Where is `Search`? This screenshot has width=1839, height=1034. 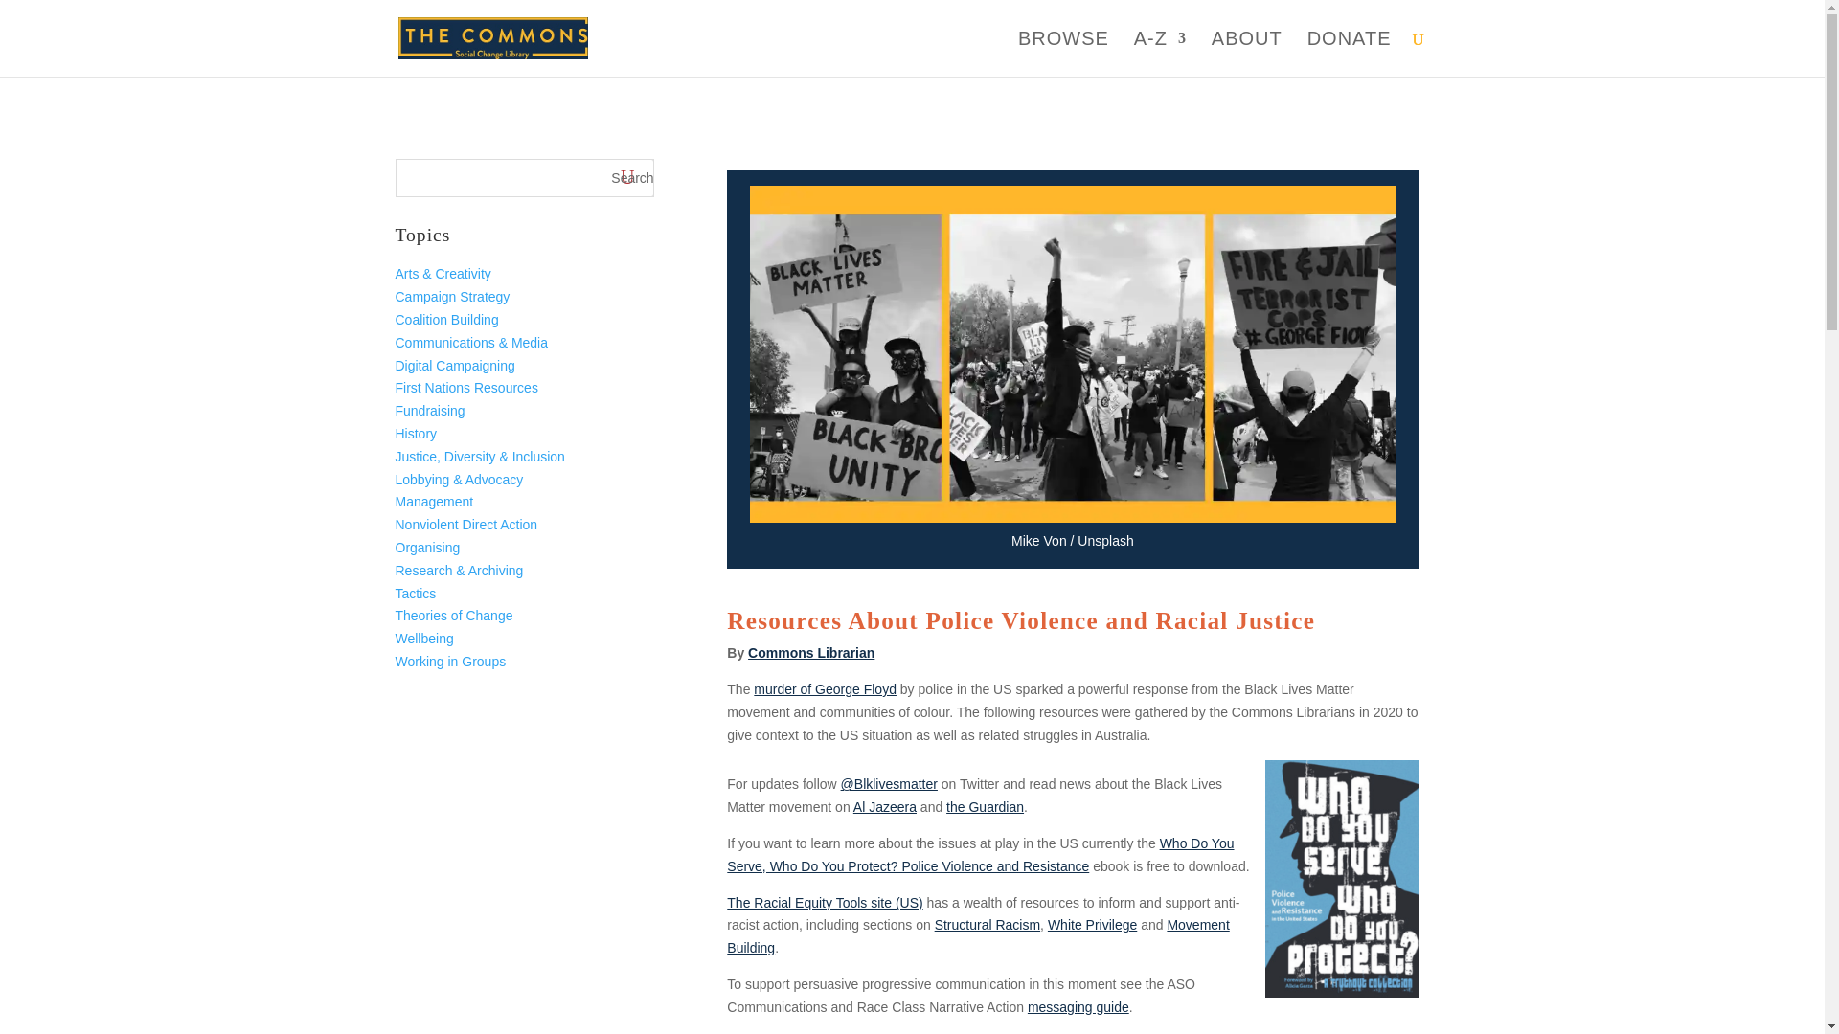
Search is located at coordinates (627, 178).